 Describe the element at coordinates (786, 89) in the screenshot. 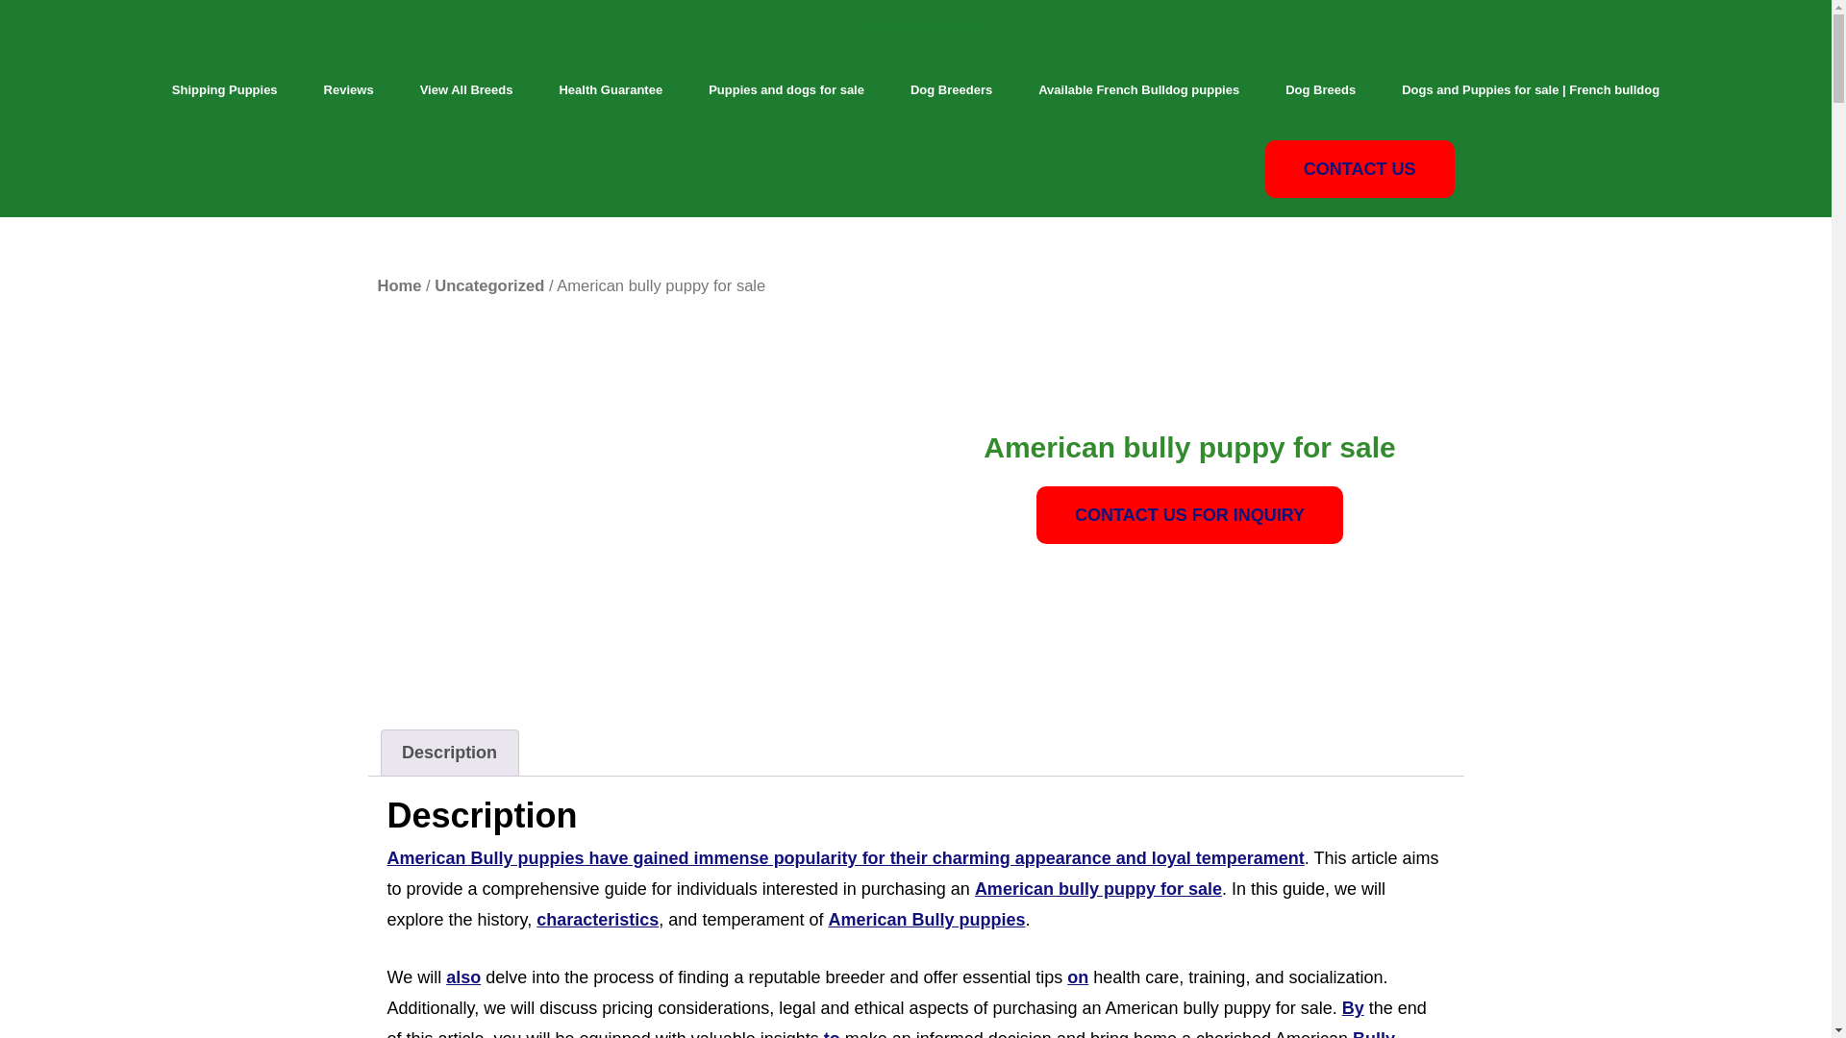

I see `Puppies and dogs for sale` at that location.